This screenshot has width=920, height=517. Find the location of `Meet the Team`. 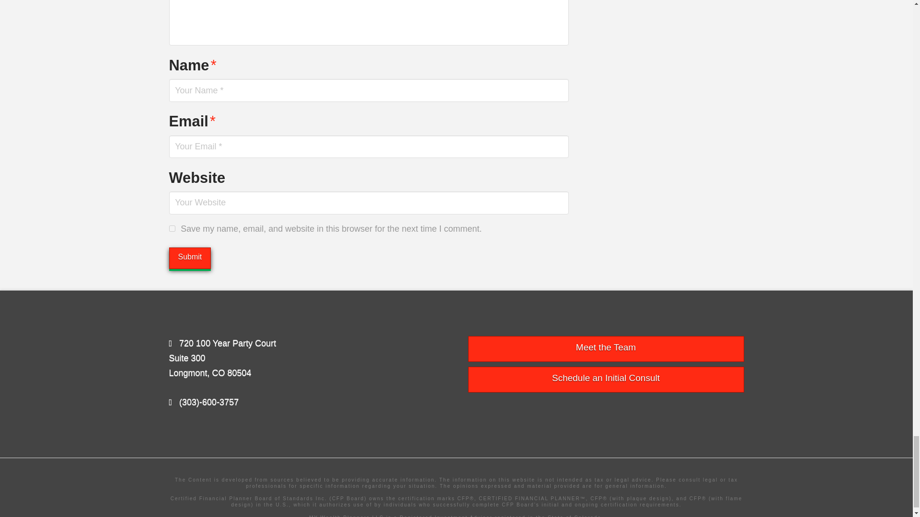

Meet the Team is located at coordinates (605, 349).